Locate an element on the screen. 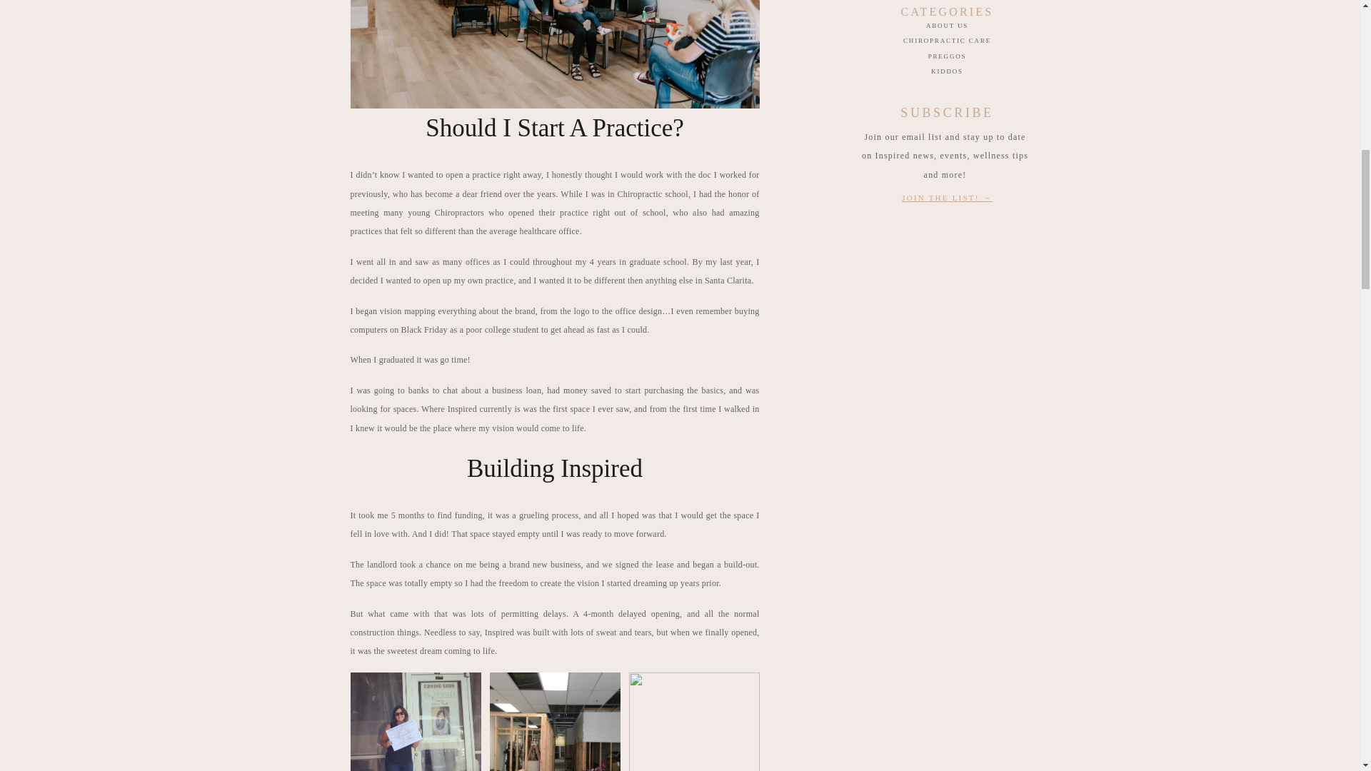  PREGGOS is located at coordinates (947, 56).